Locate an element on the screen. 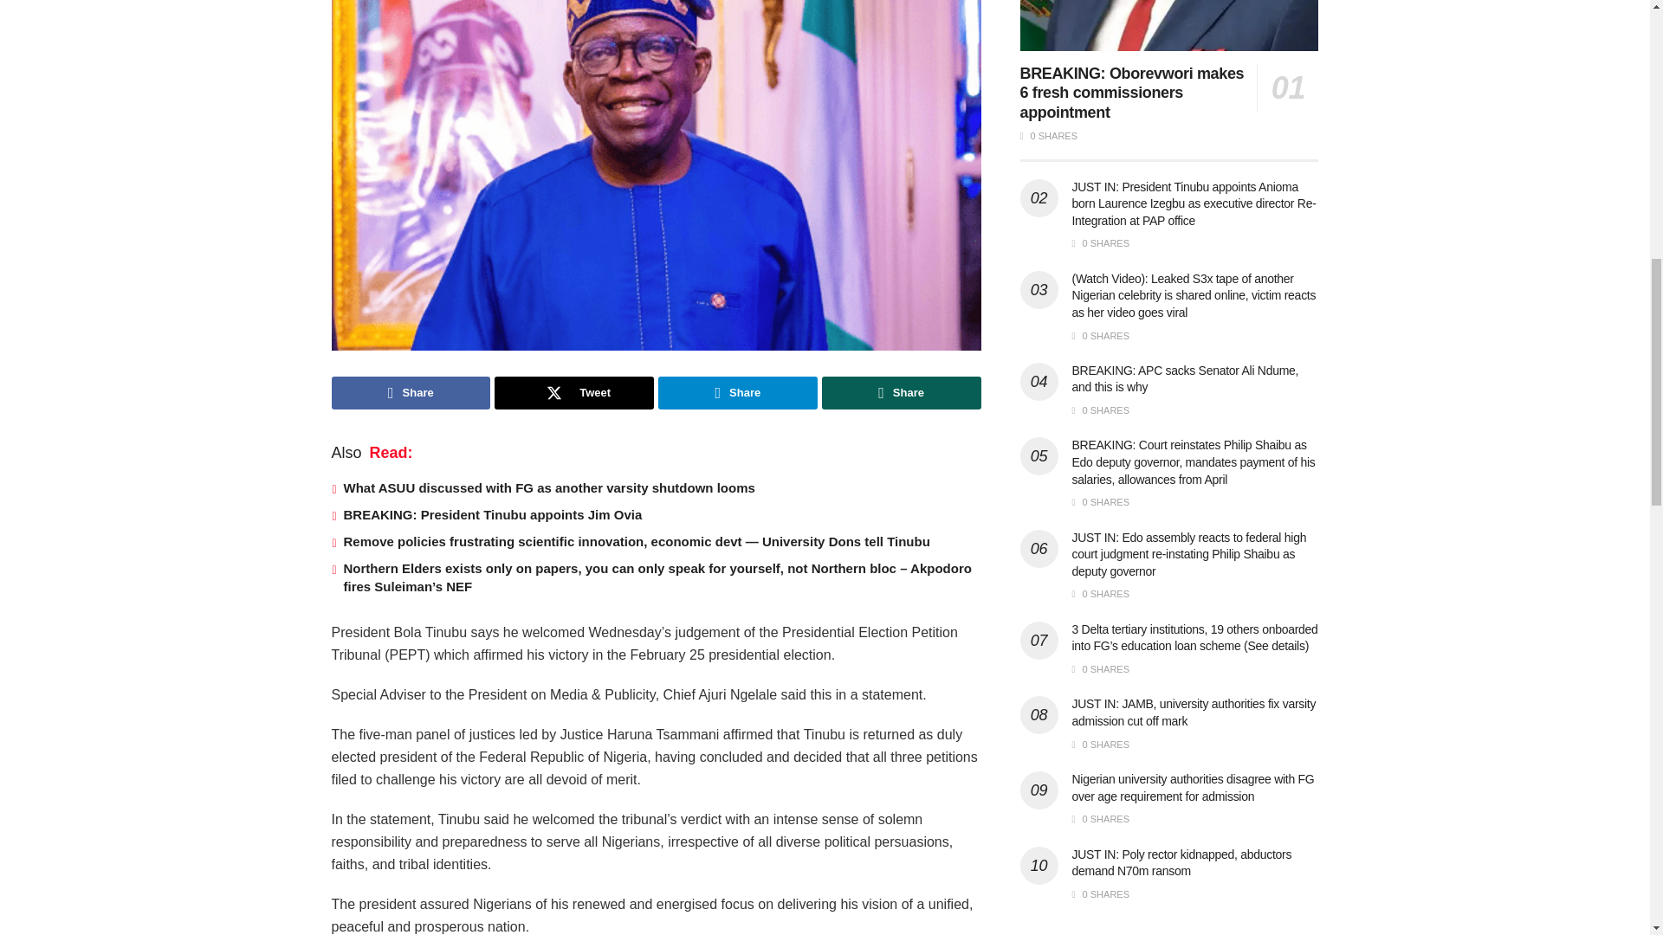 The width and height of the screenshot is (1663, 935). Share is located at coordinates (738, 393).